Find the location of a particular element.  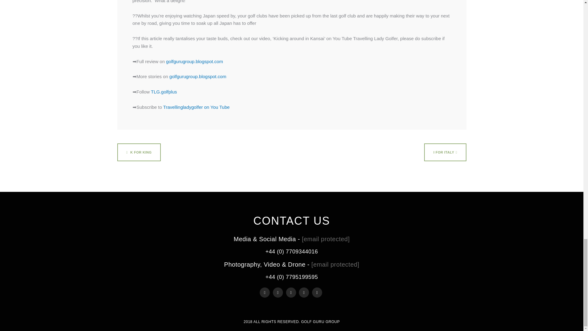

golfgurugroup.blogspot.com is located at coordinates (198, 76).